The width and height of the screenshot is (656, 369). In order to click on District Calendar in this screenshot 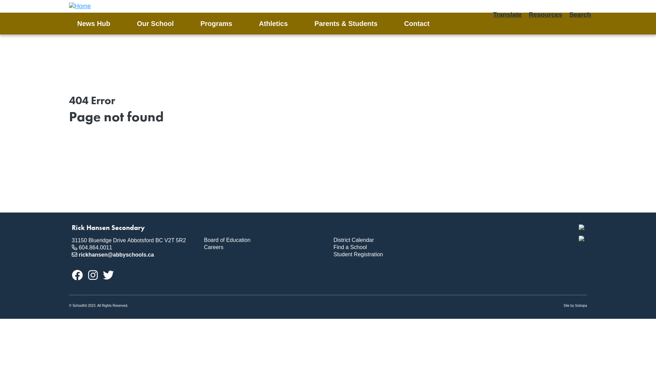, I will do `click(393, 241)`.